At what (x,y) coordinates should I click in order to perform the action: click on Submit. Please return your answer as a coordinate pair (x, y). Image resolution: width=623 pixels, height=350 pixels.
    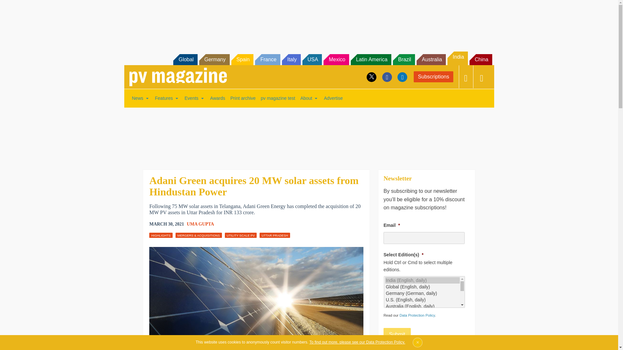
    Looking at the image, I should click on (397, 334).